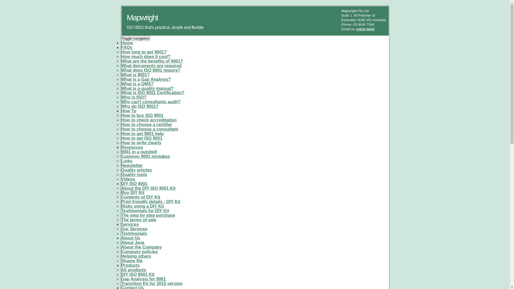 This screenshot has height=289, width=514. Describe the element at coordinates (133, 242) in the screenshot. I see `About Jane` at that location.